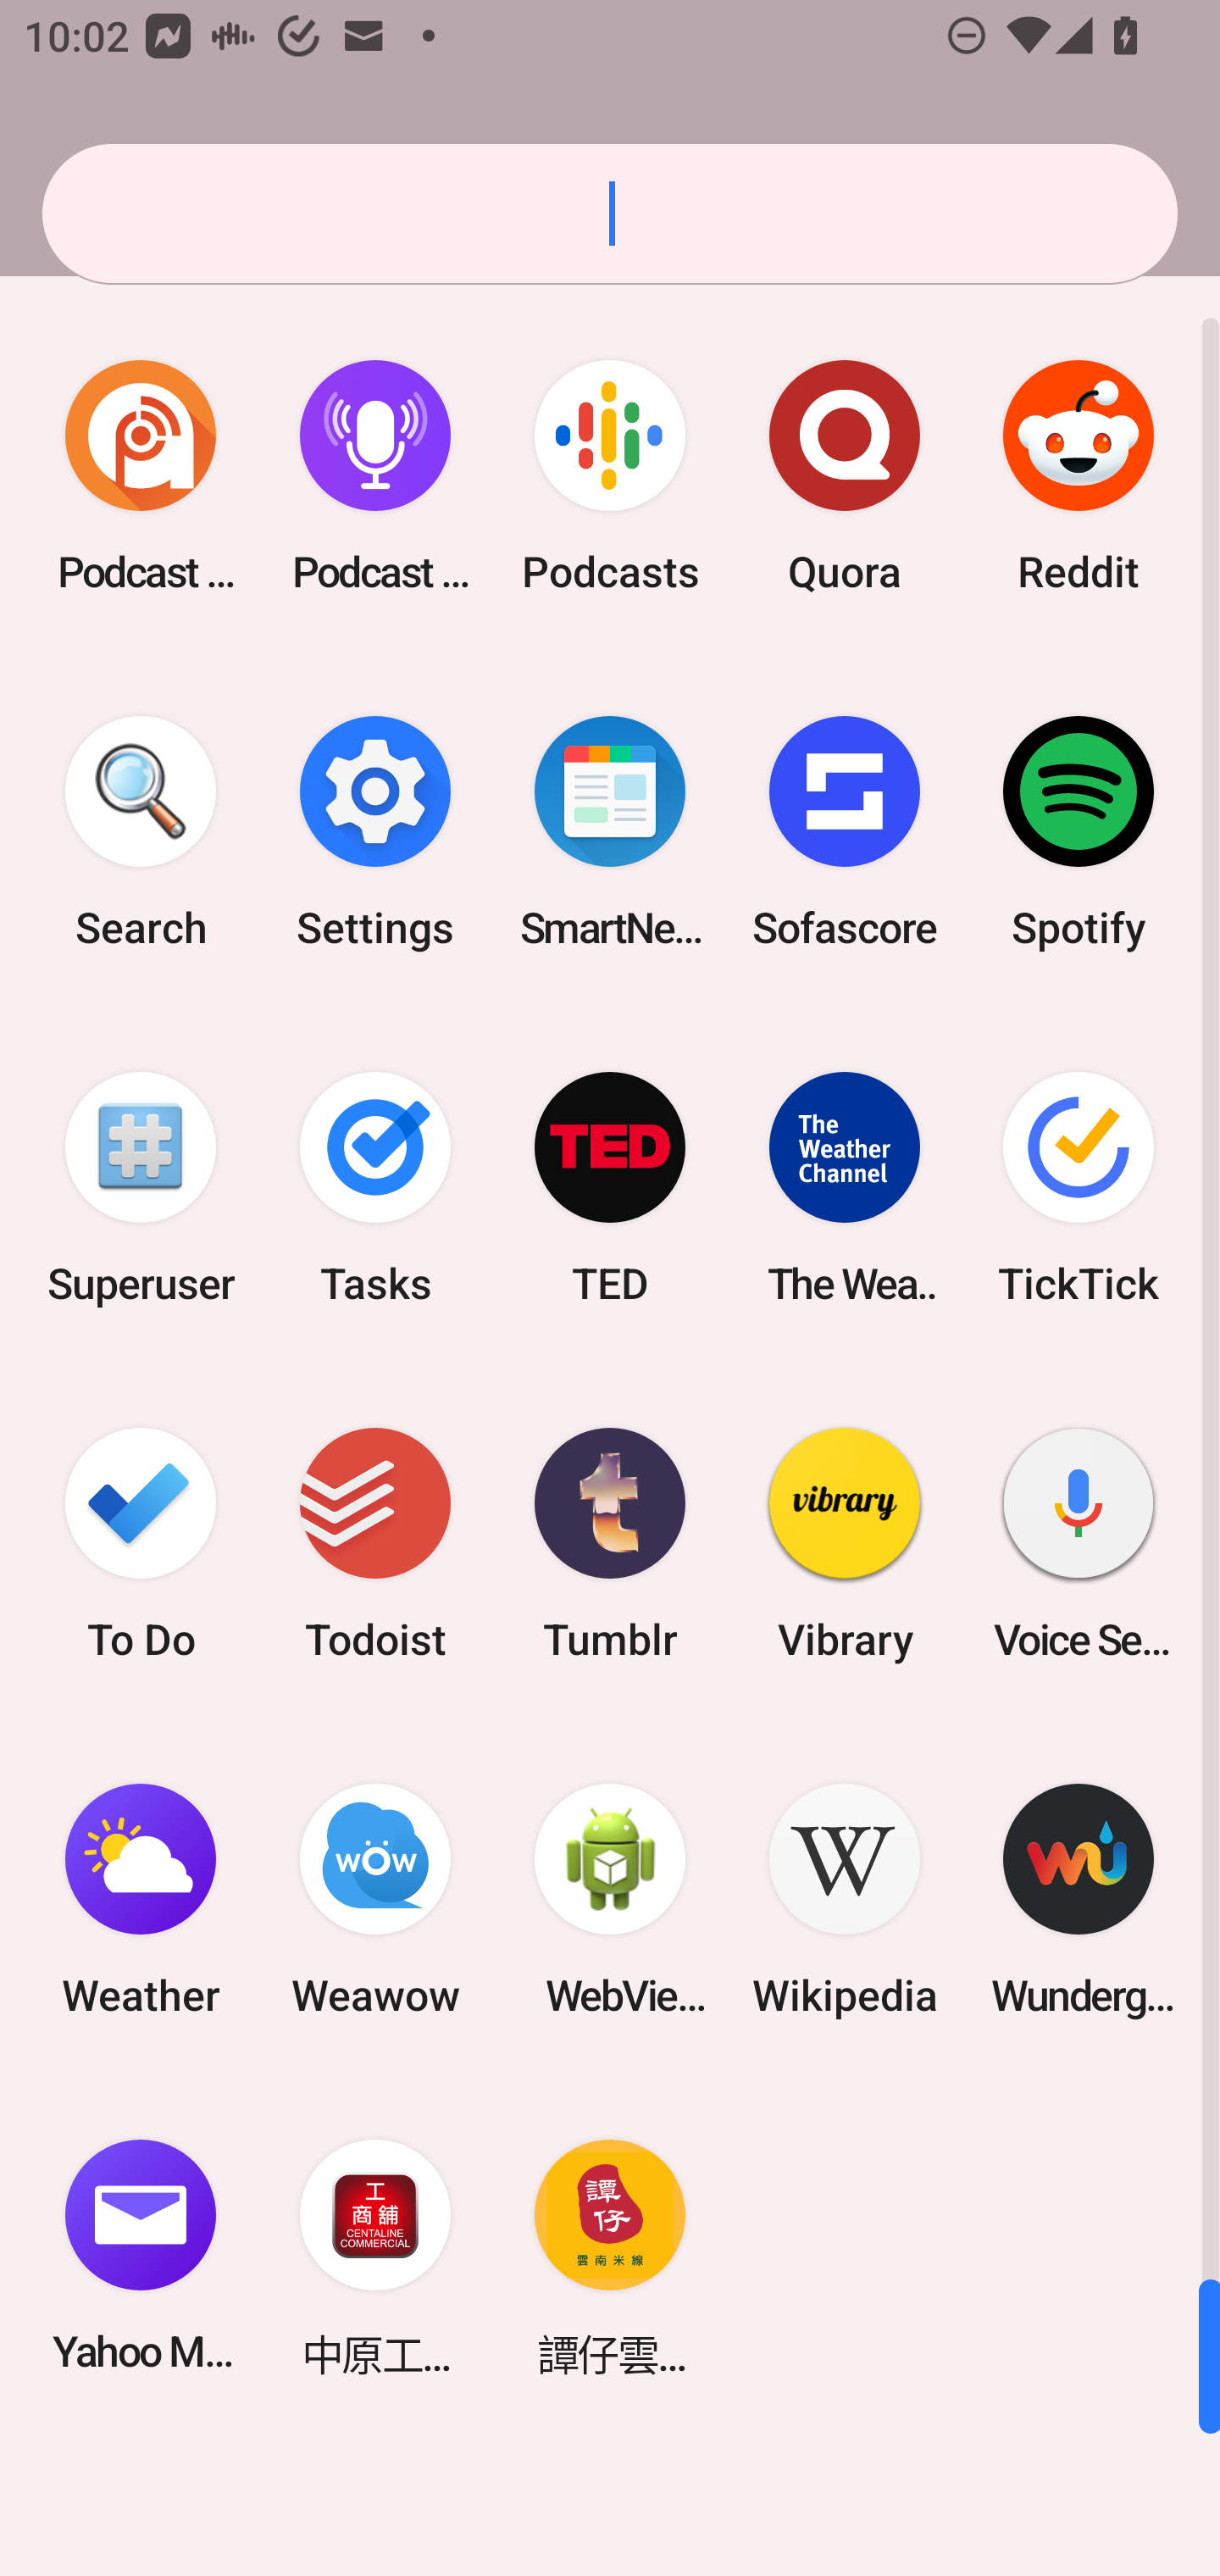  Describe the element at coordinates (141, 832) in the screenshot. I see `Search` at that location.